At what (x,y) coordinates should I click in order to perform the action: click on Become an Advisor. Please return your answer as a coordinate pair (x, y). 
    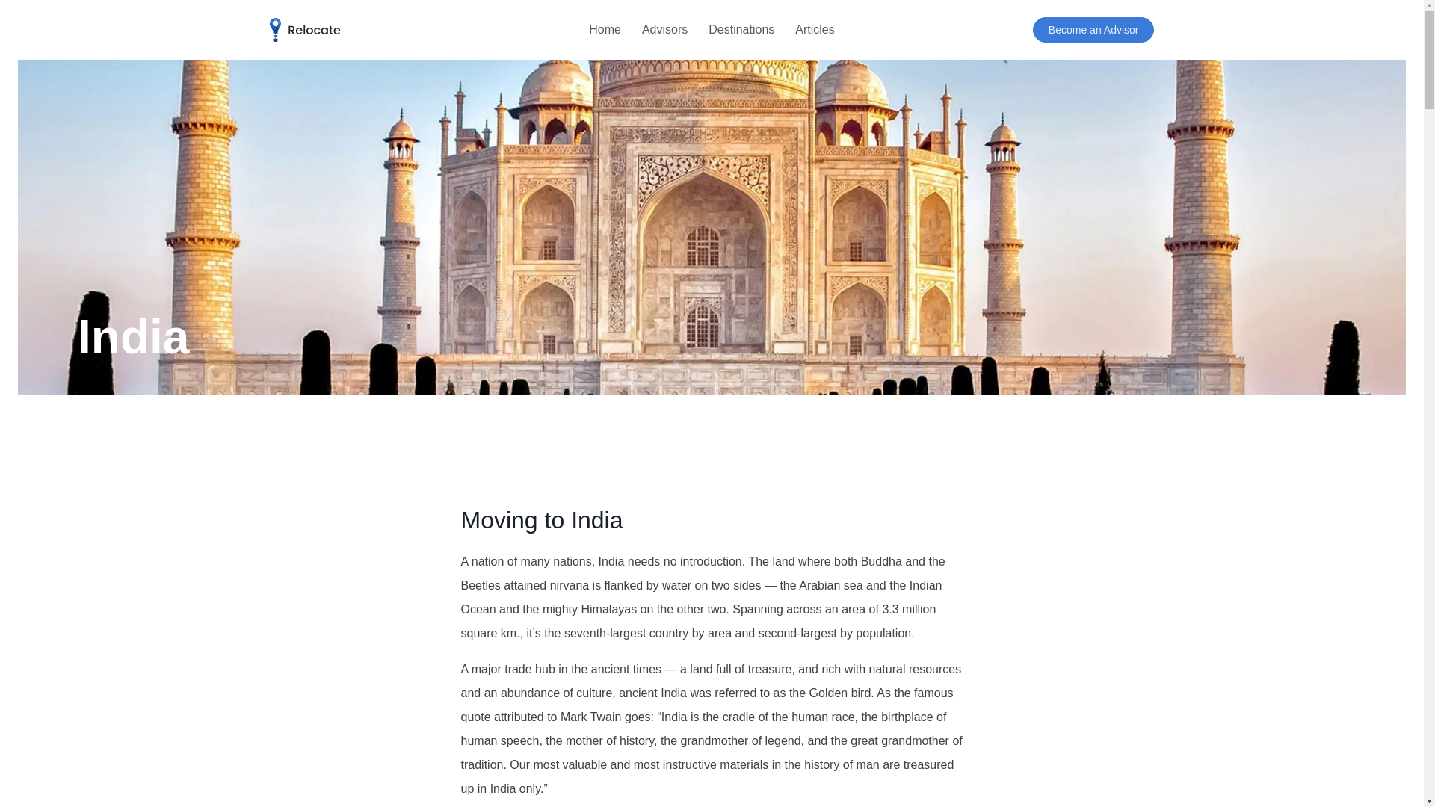
    Looking at the image, I should click on (1094, 30).